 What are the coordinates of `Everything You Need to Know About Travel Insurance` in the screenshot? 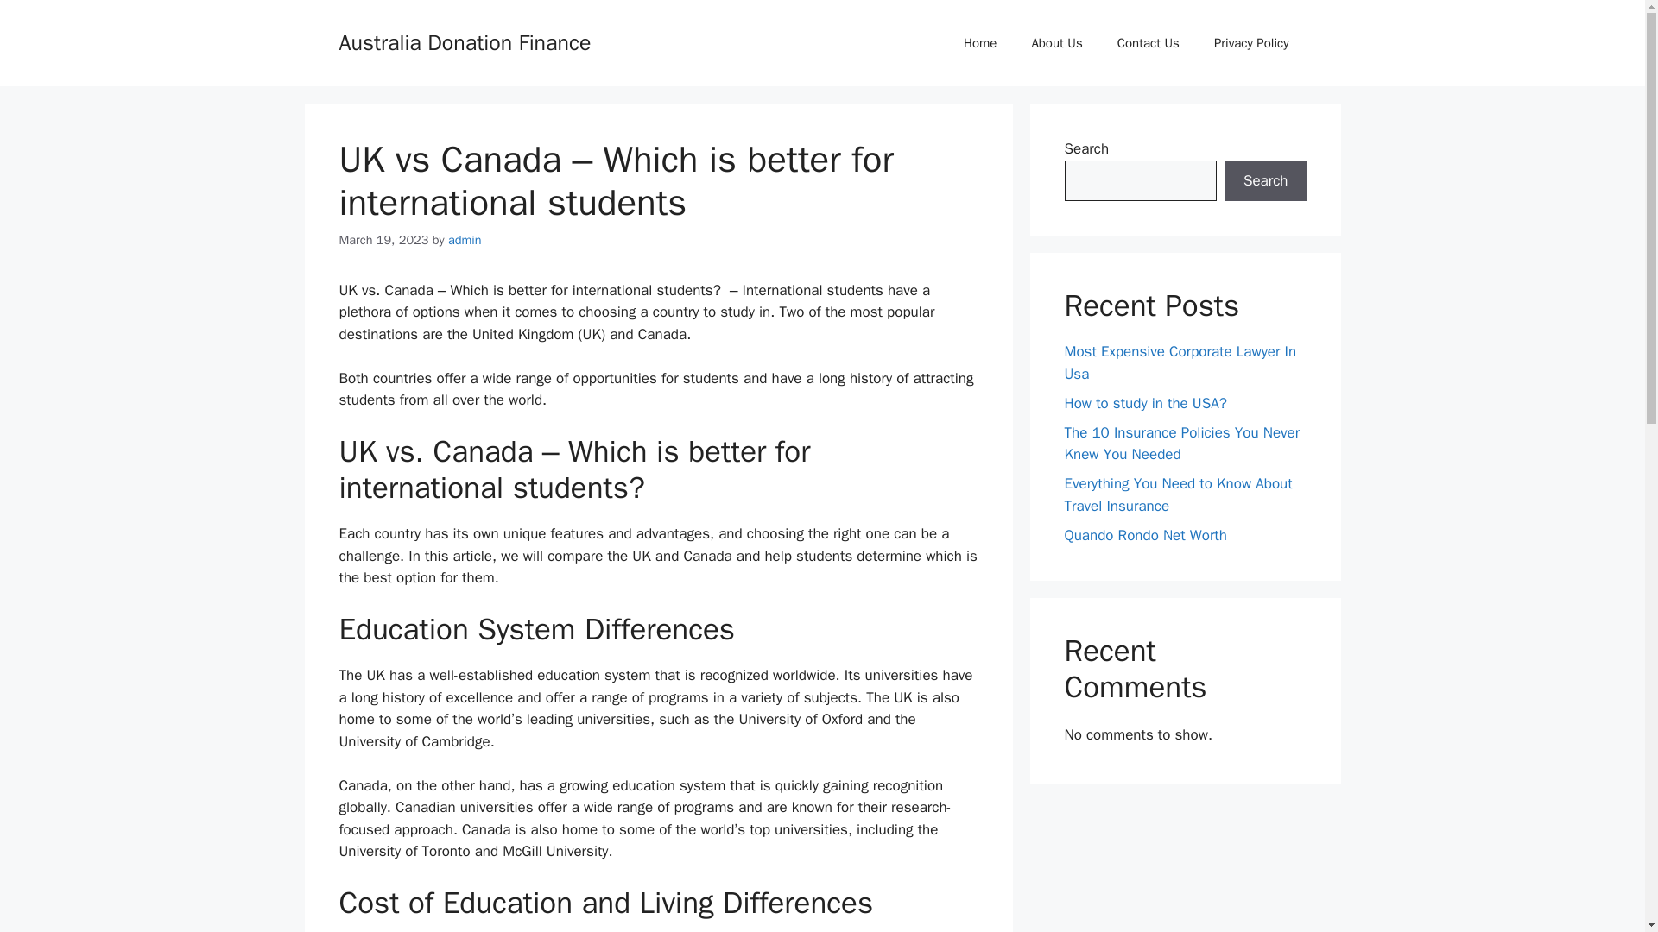 It's located at (1178, 494).